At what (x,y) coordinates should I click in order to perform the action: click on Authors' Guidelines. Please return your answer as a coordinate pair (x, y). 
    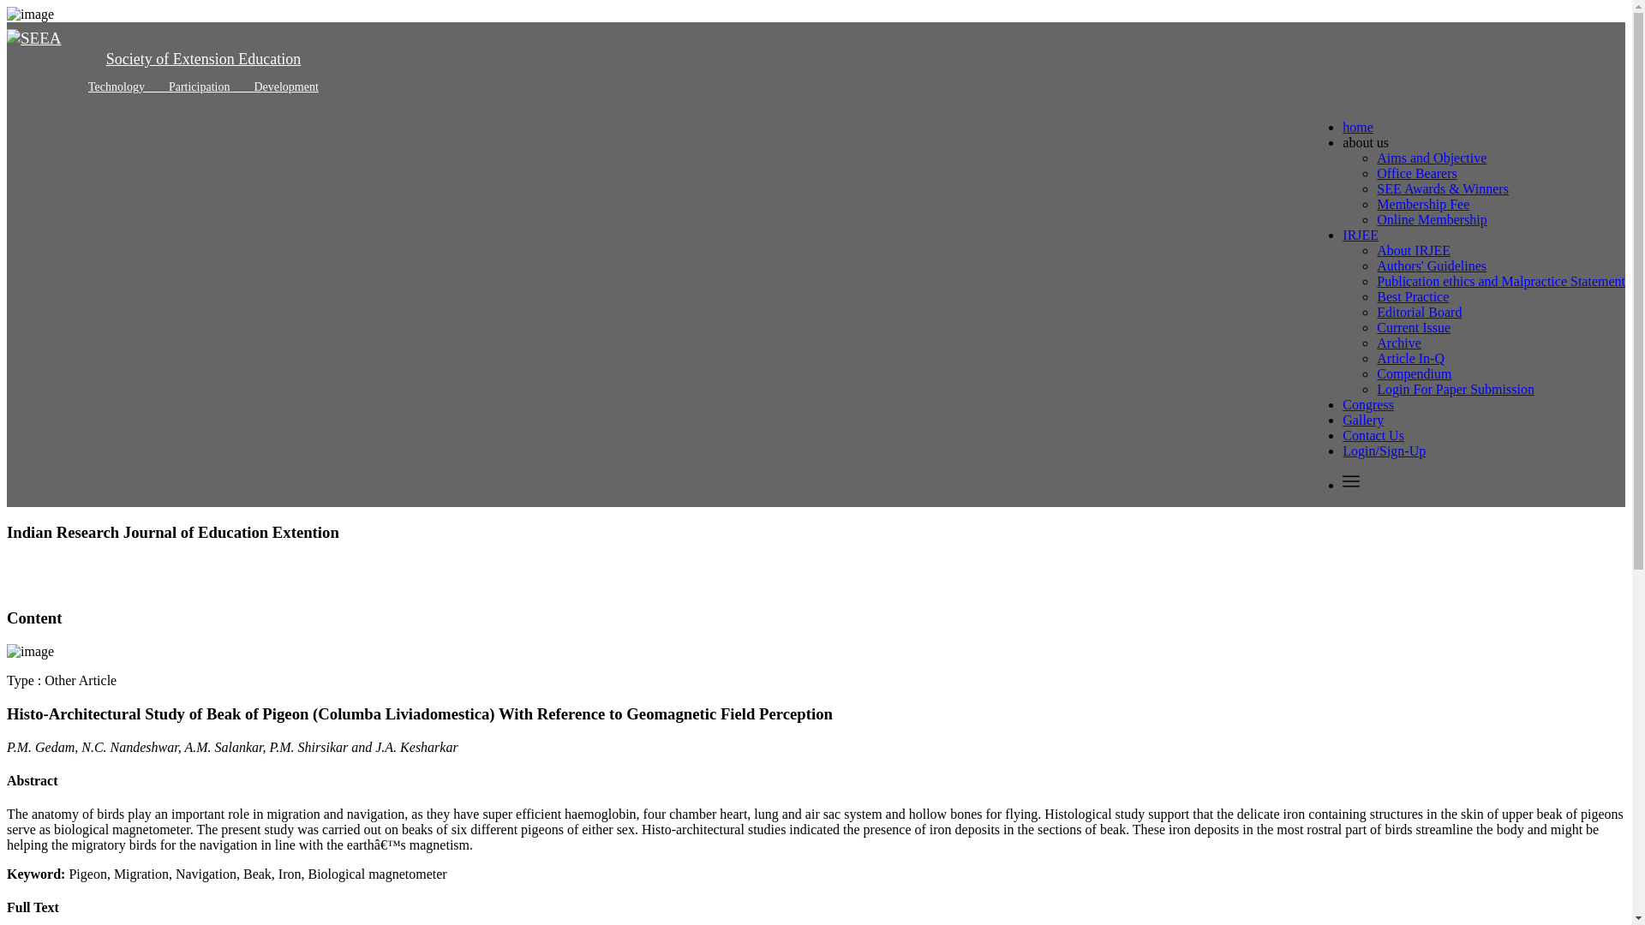
    Looking at the image, I should click on (1432, 266).